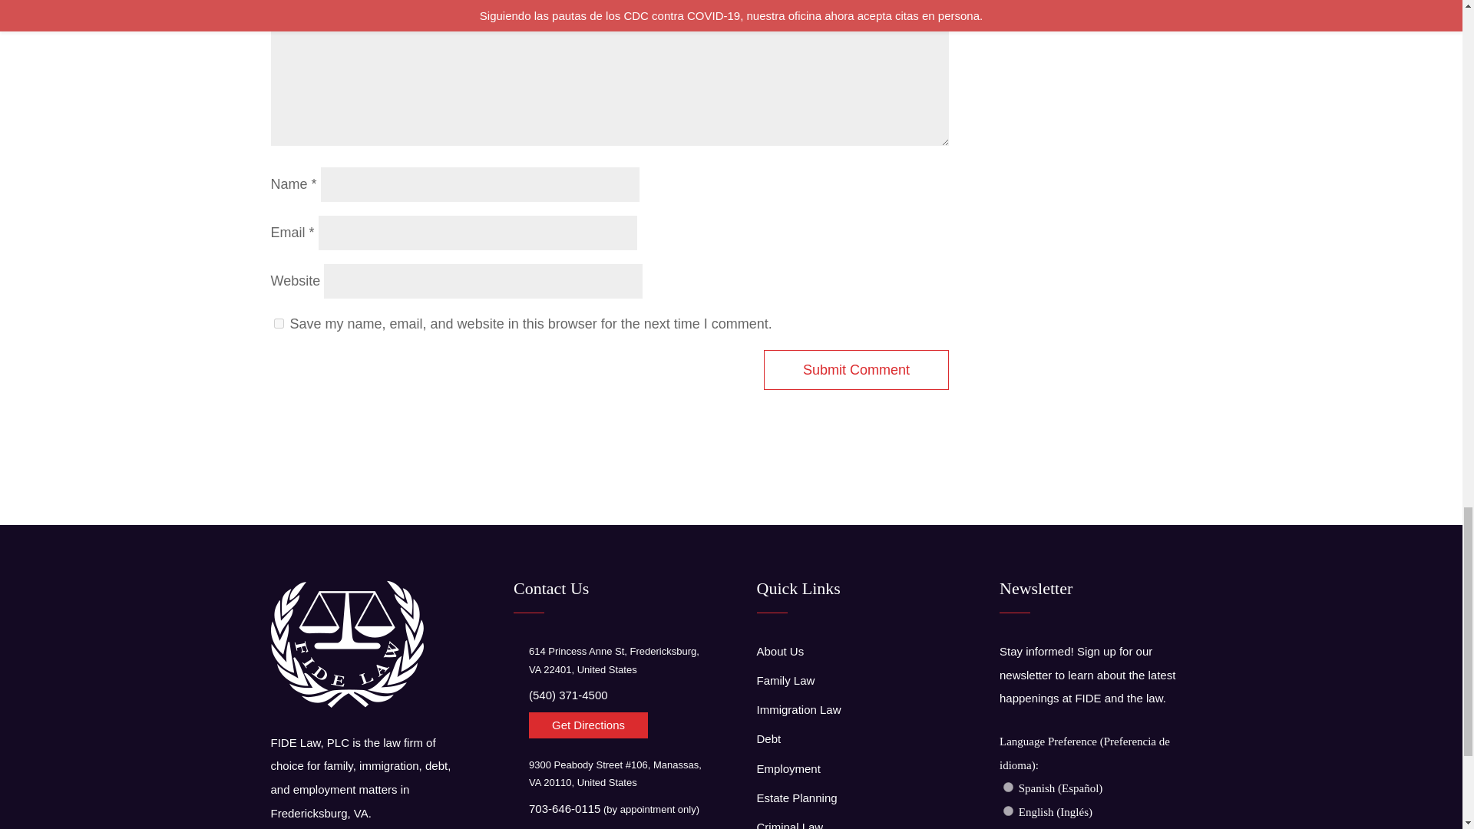  I want to click on Submit Comment, so click(856, 370).